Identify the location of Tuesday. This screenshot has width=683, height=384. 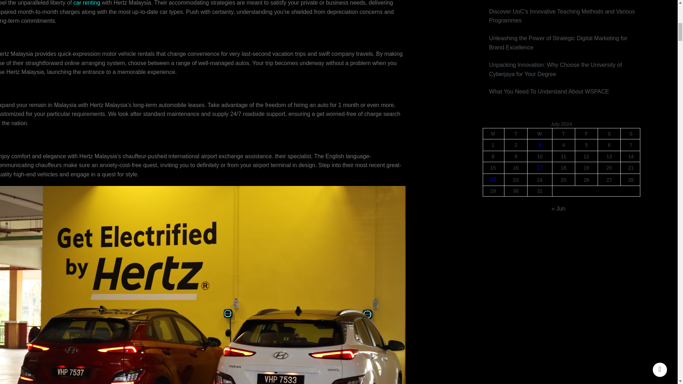
(516, 133).